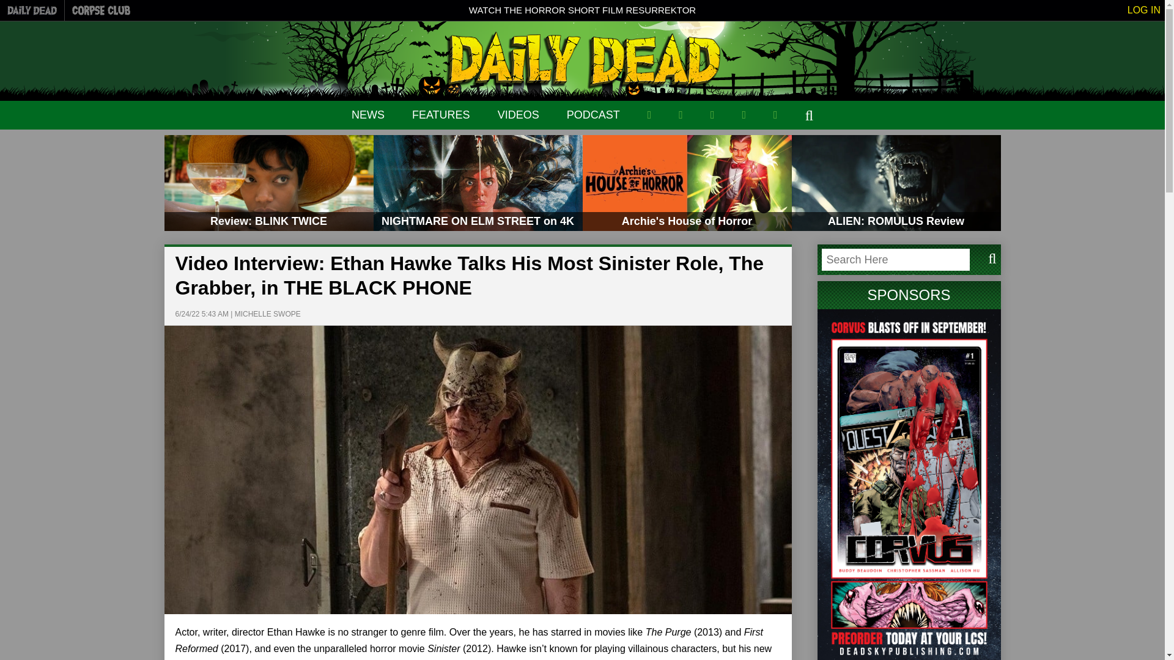 The width and height of the screenshot is (1174, 660). What do you see at coordinates (519, 115) in the screenshot?
I see `VIDEOS` at bounding box center [519, 115].